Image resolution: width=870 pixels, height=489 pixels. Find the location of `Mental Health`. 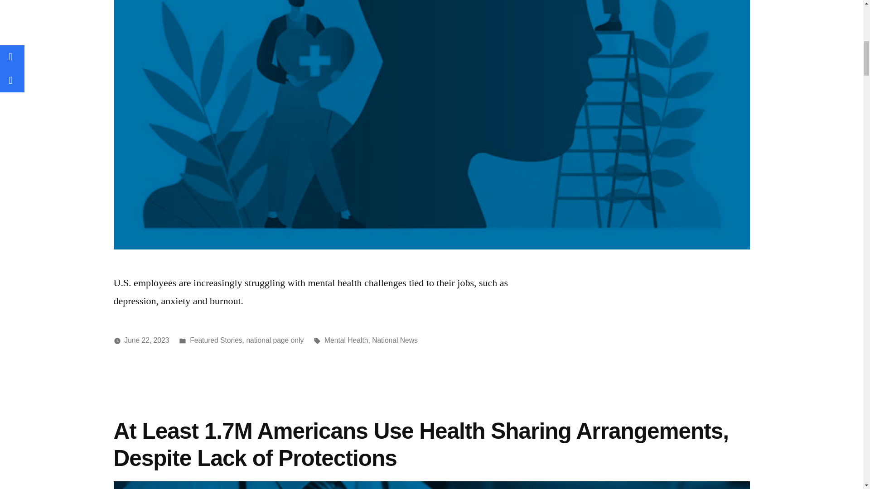

Mental Health is located at coordinates (346, 340).